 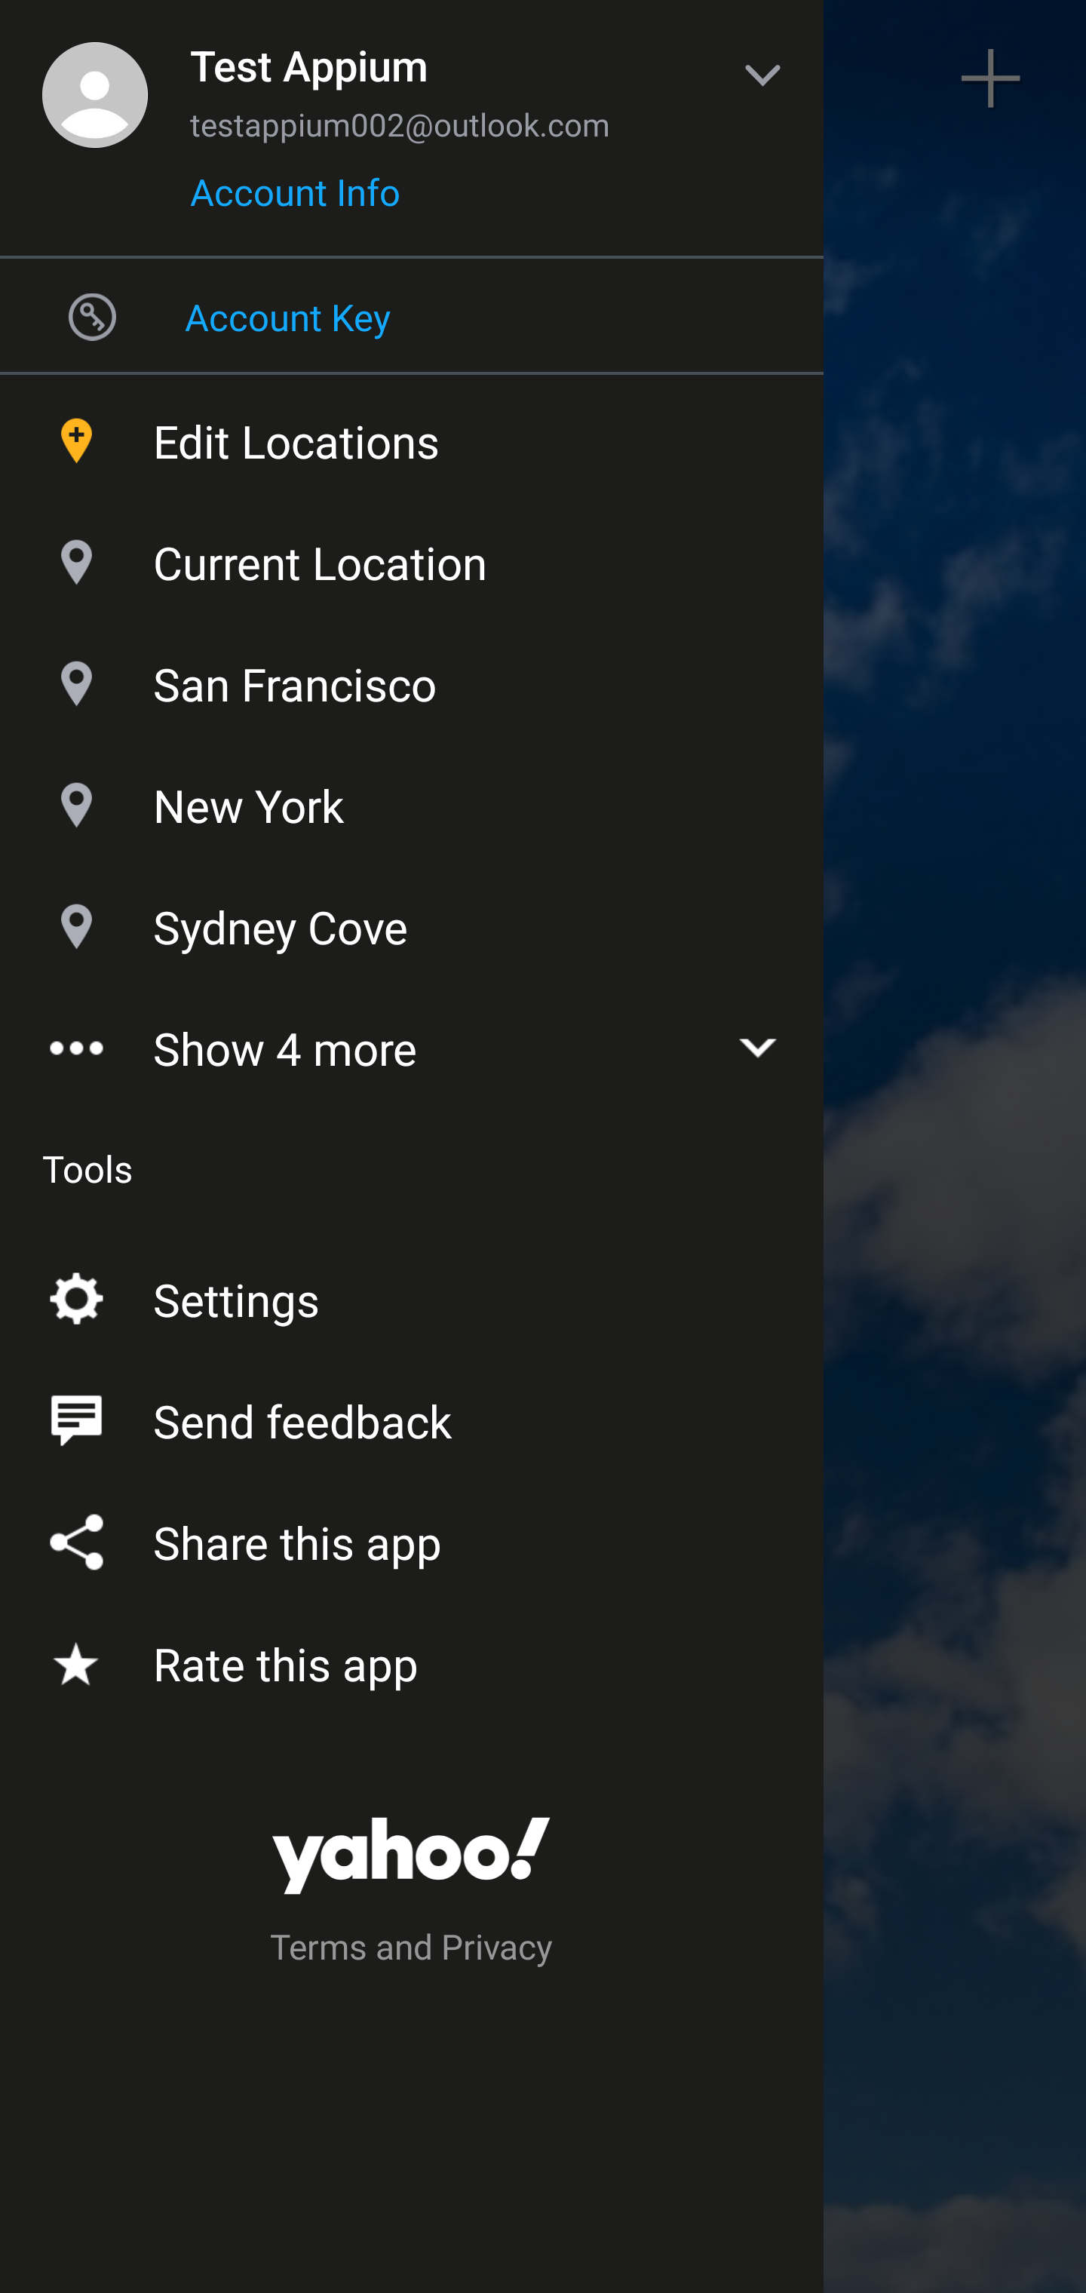 I want to click on Settings, so click(x=412, y=1294).